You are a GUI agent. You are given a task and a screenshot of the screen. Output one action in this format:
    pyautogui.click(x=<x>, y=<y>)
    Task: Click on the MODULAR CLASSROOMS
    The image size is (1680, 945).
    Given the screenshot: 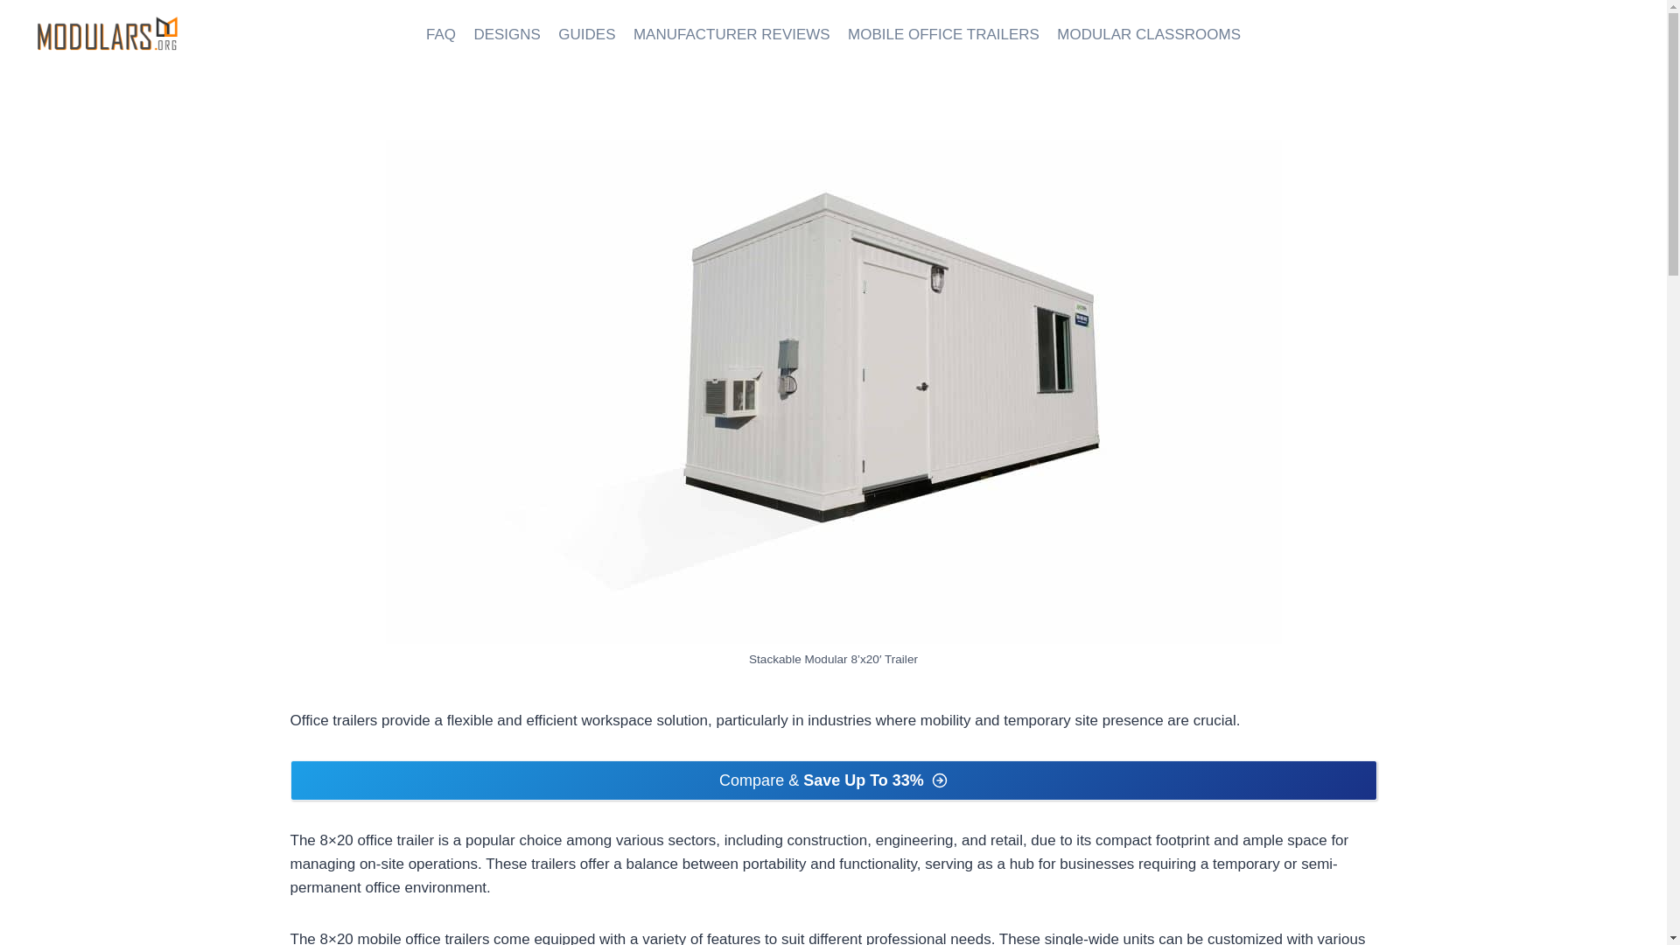 What is the action you would take?
    pyautogui.click(x=1149, y=35)
    